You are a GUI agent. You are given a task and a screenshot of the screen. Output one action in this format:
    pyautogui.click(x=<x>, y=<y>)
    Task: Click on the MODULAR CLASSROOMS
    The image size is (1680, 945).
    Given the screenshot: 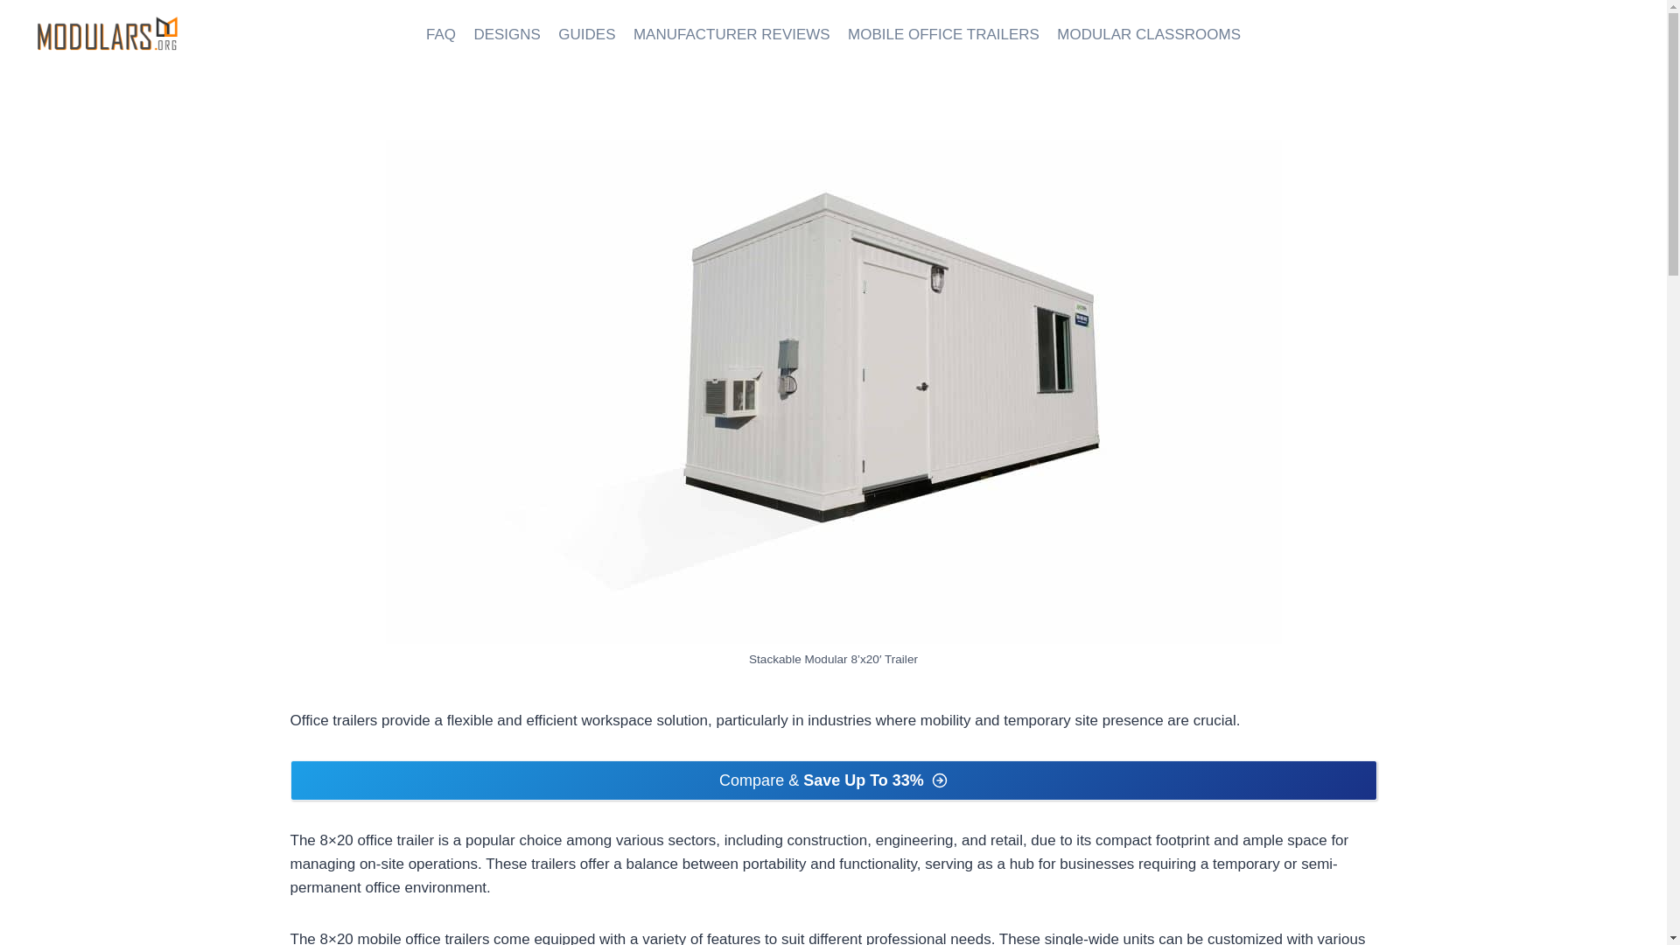 What is the action you would take?
    pyautogui.click(x=1149, y=35)
    